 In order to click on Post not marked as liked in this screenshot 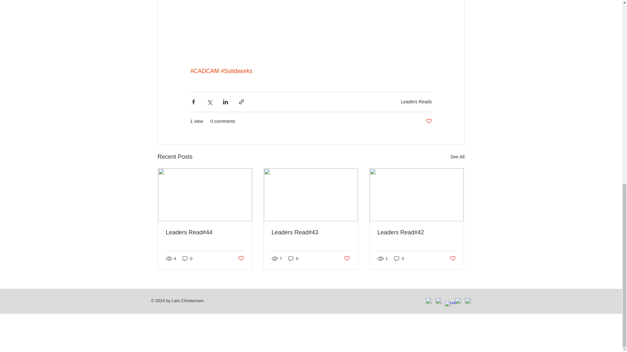, I will do `click(428, 121)`.